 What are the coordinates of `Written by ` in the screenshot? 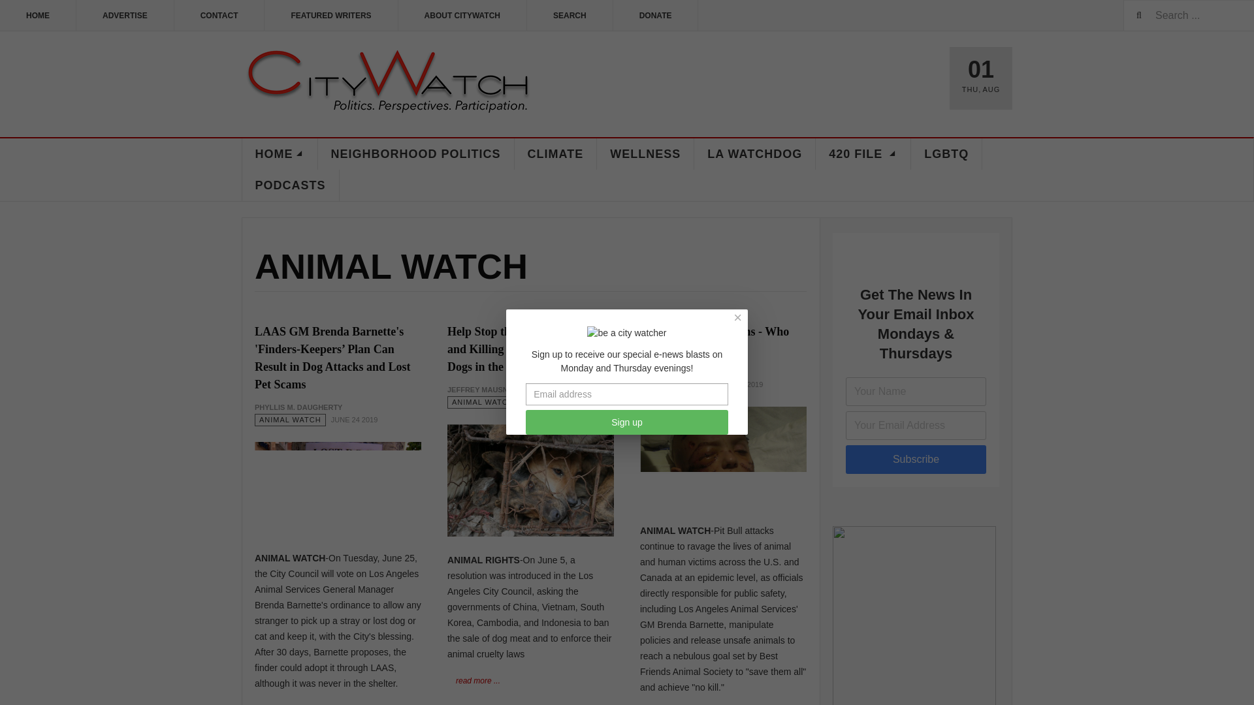 It's located at (298, 407).